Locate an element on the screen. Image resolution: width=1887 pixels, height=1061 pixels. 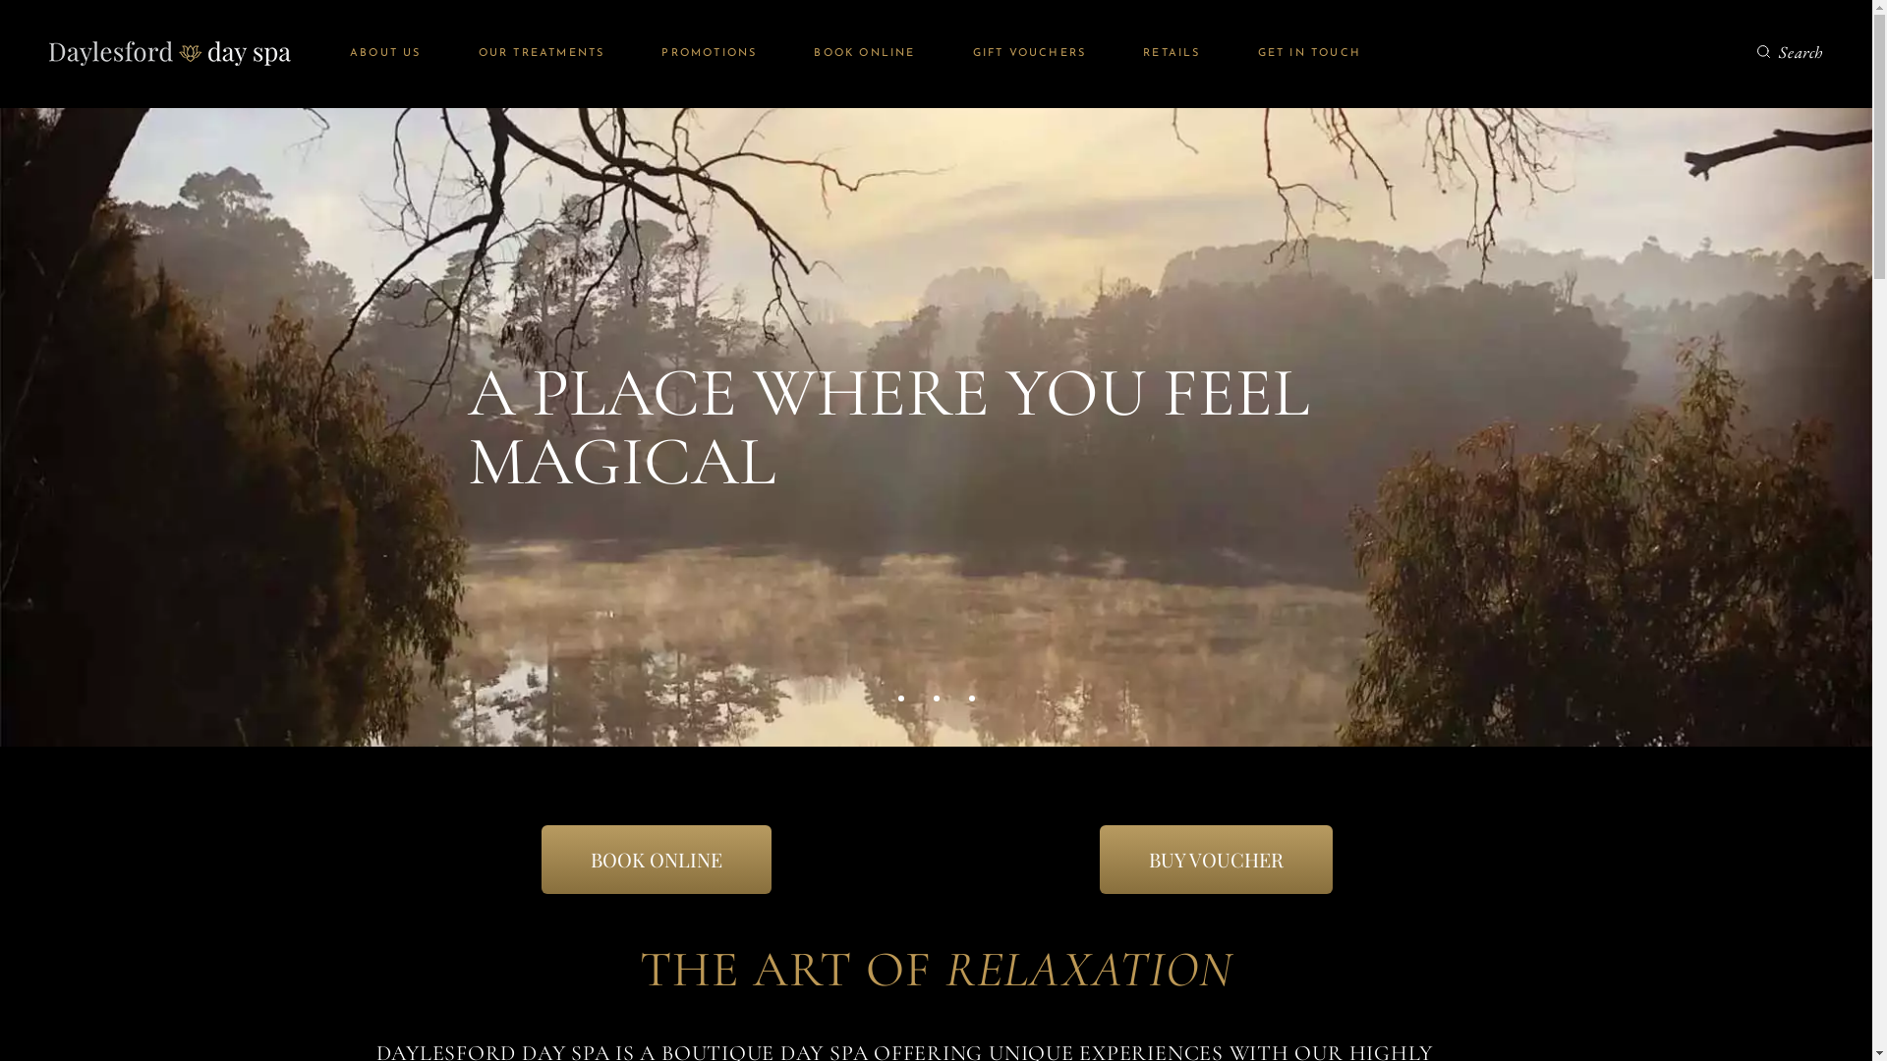
ABOUT US is located at coordinates (385, 53).